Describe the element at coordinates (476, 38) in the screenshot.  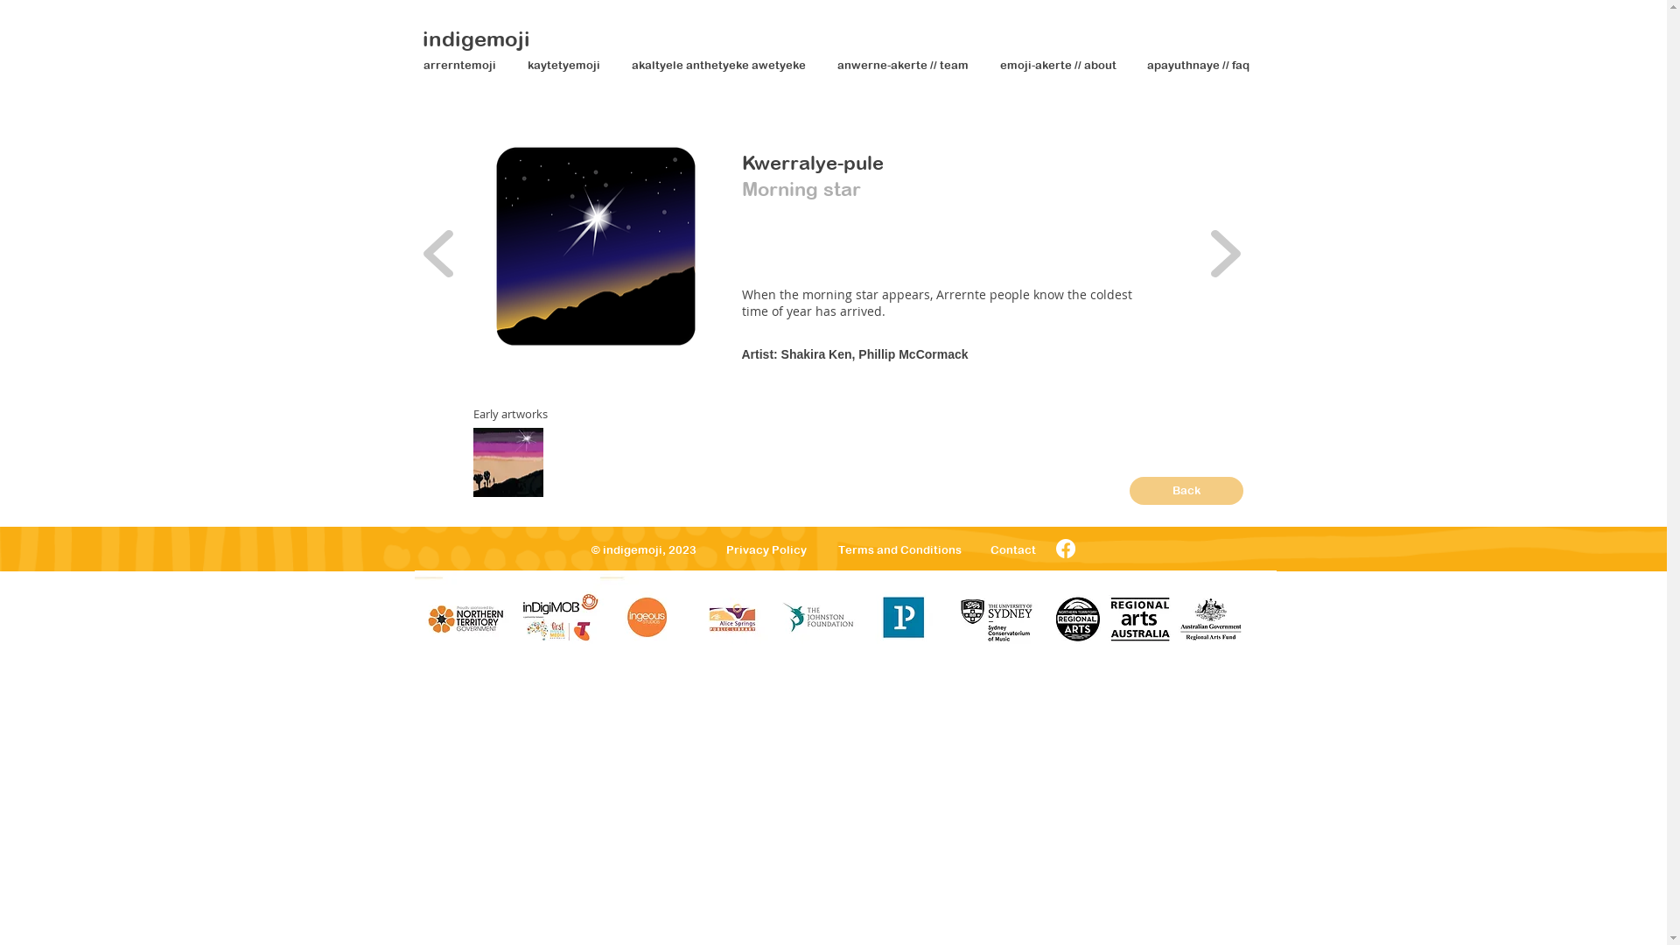
I see `indigemoji` at that location.